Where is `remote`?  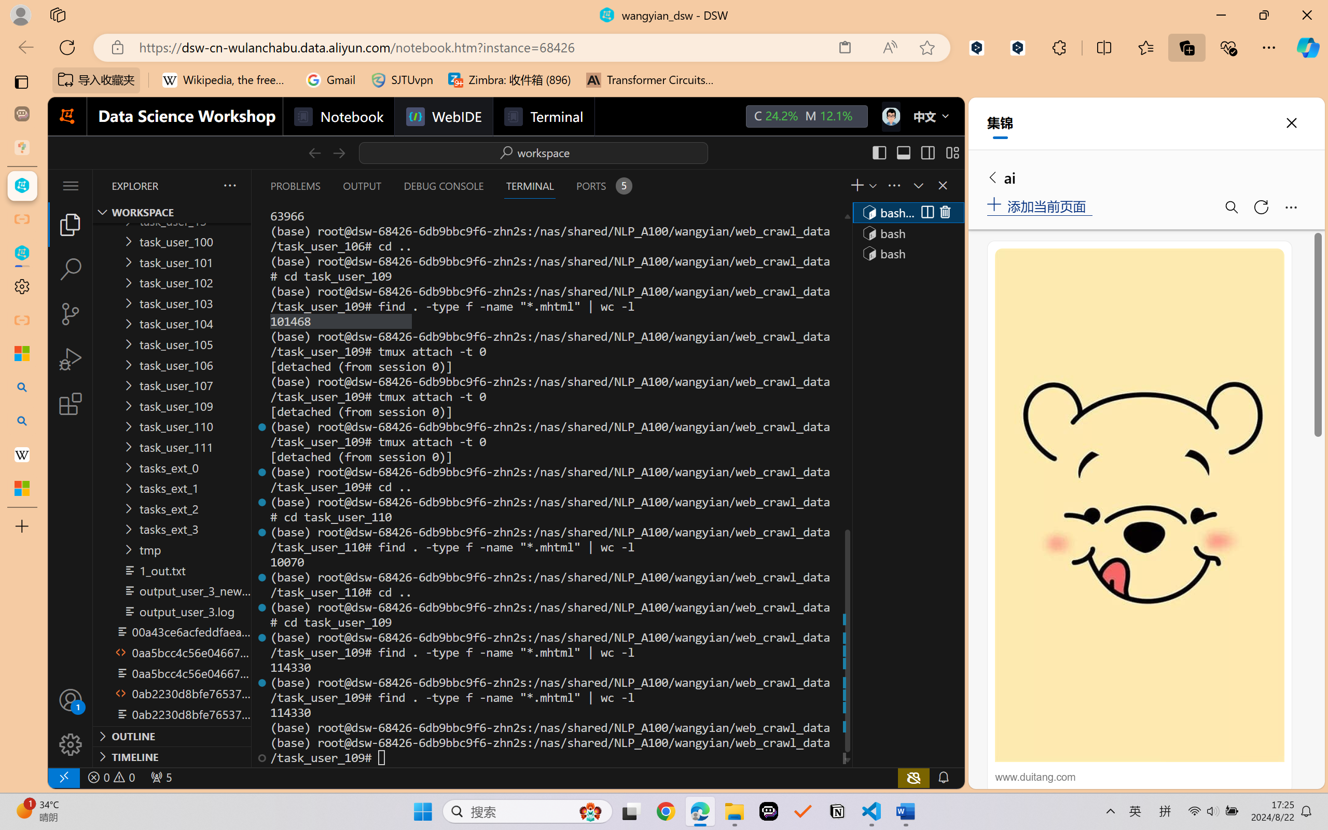
remote is located at coordinates (63, 777).